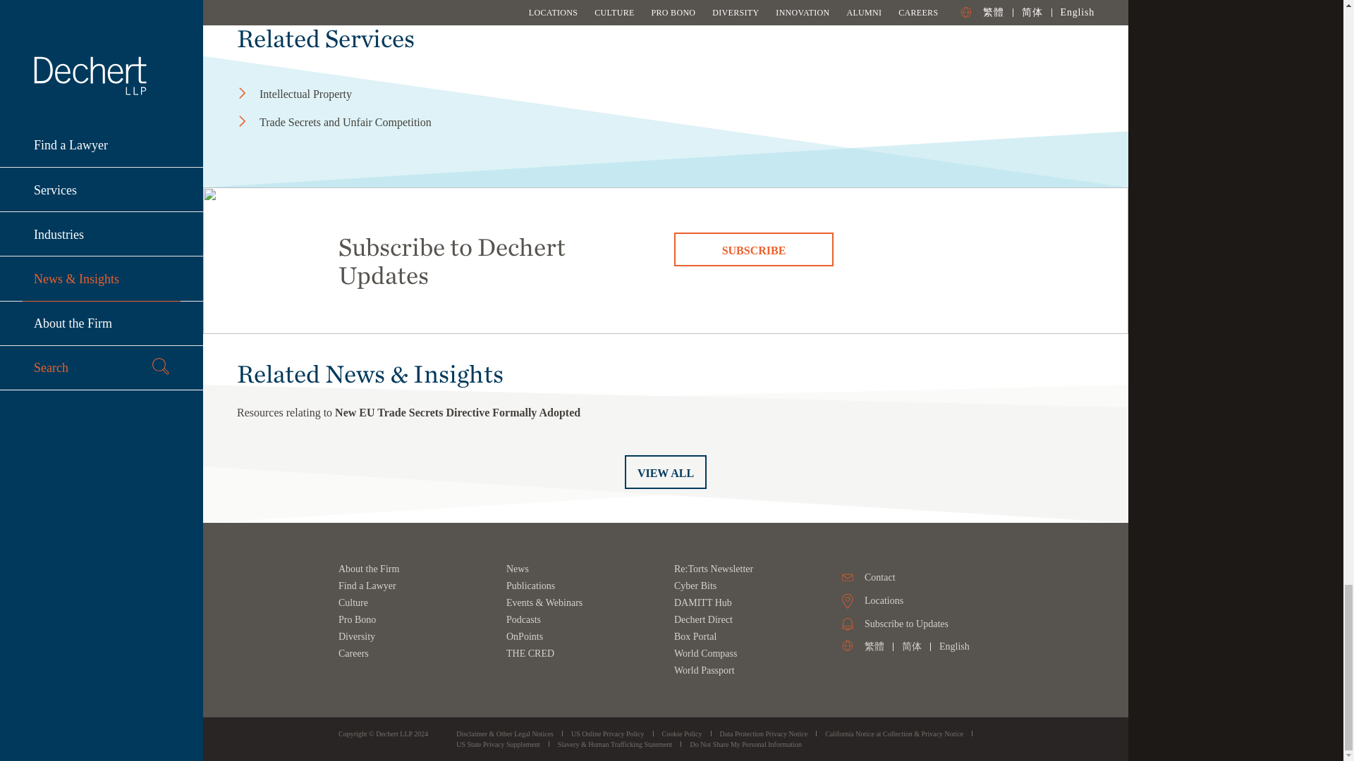  What do you see at coordinates (369, 569) in the screenshot?
I see `About the Firm` at bounding box center [369, 569].